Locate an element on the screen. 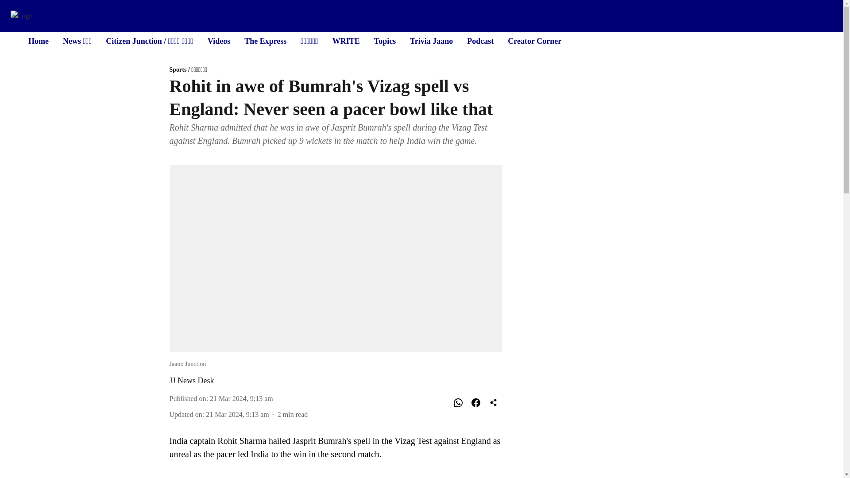  Trivia Jaano is located at coordinates (431, 41).